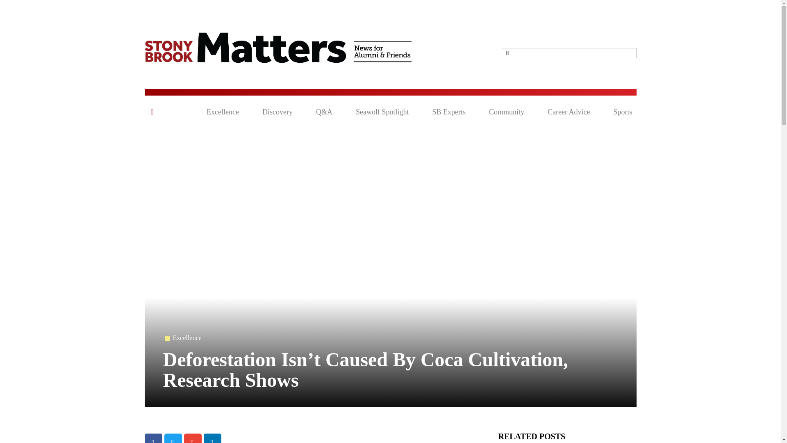 This screenshot has height=443, width=787. Describe the element at coordinates (569, 112) in the screenshot. I see `Career Advice` at that location.